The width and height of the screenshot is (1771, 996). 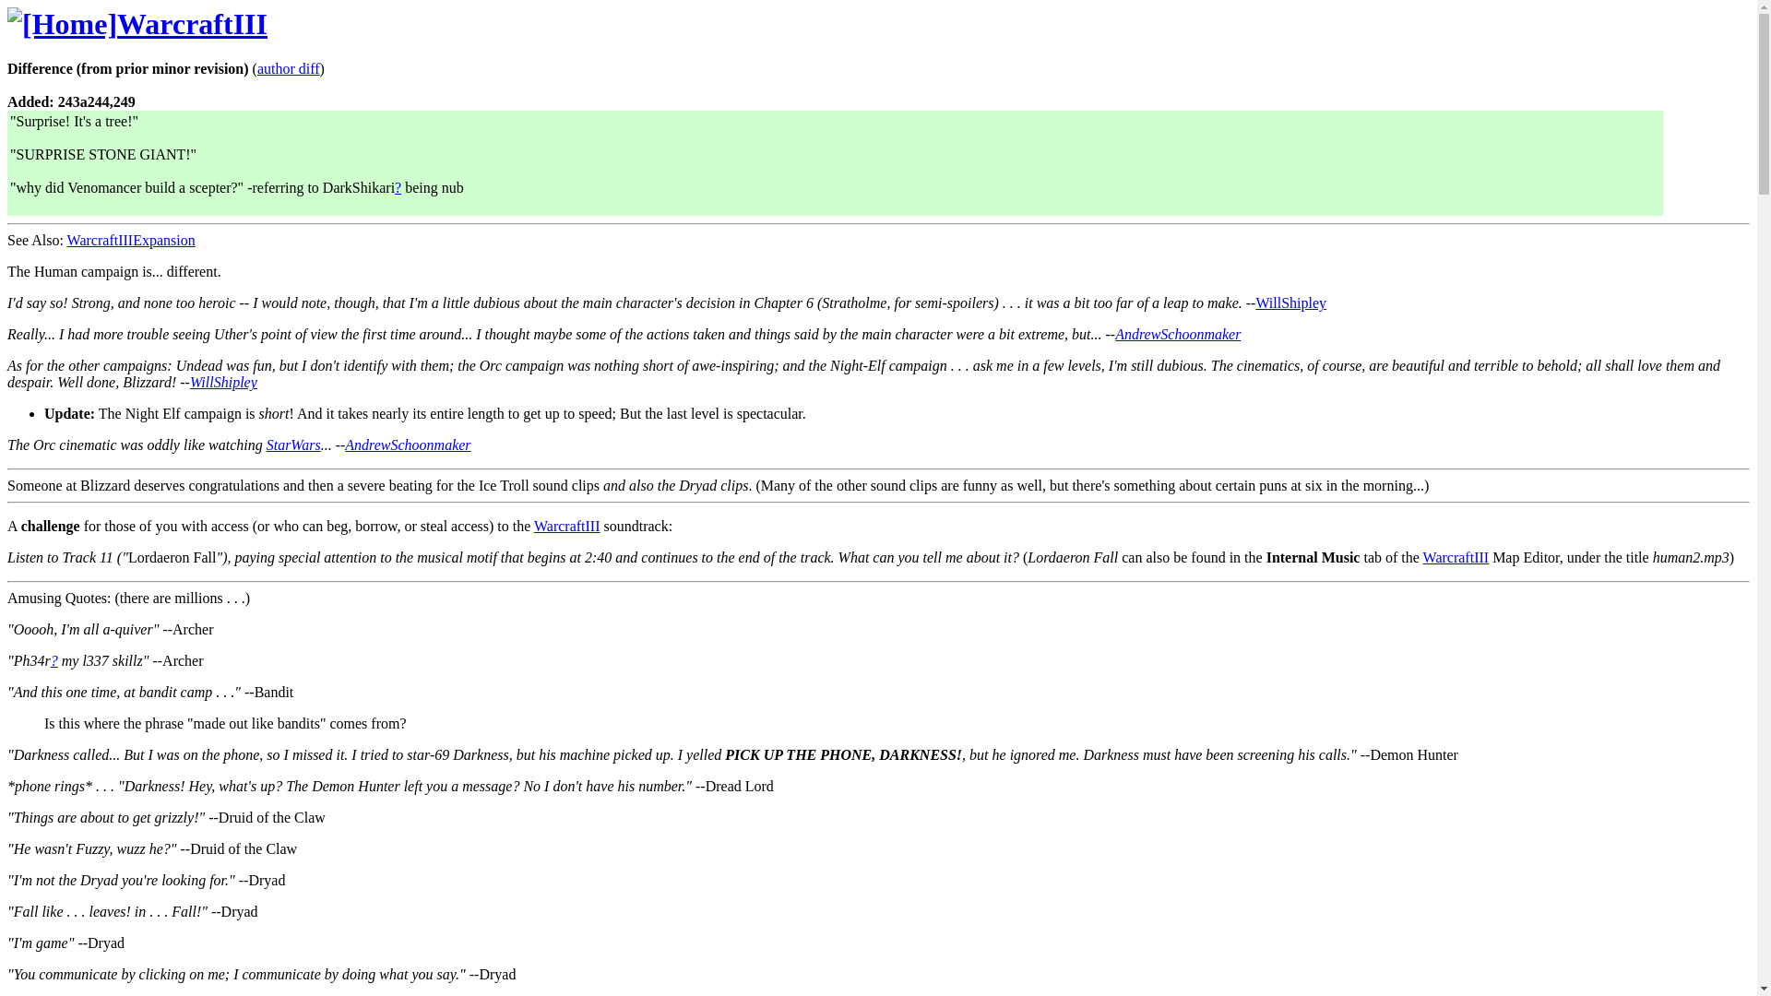 I want to click on WillShipley, so click(x=223, y=382).